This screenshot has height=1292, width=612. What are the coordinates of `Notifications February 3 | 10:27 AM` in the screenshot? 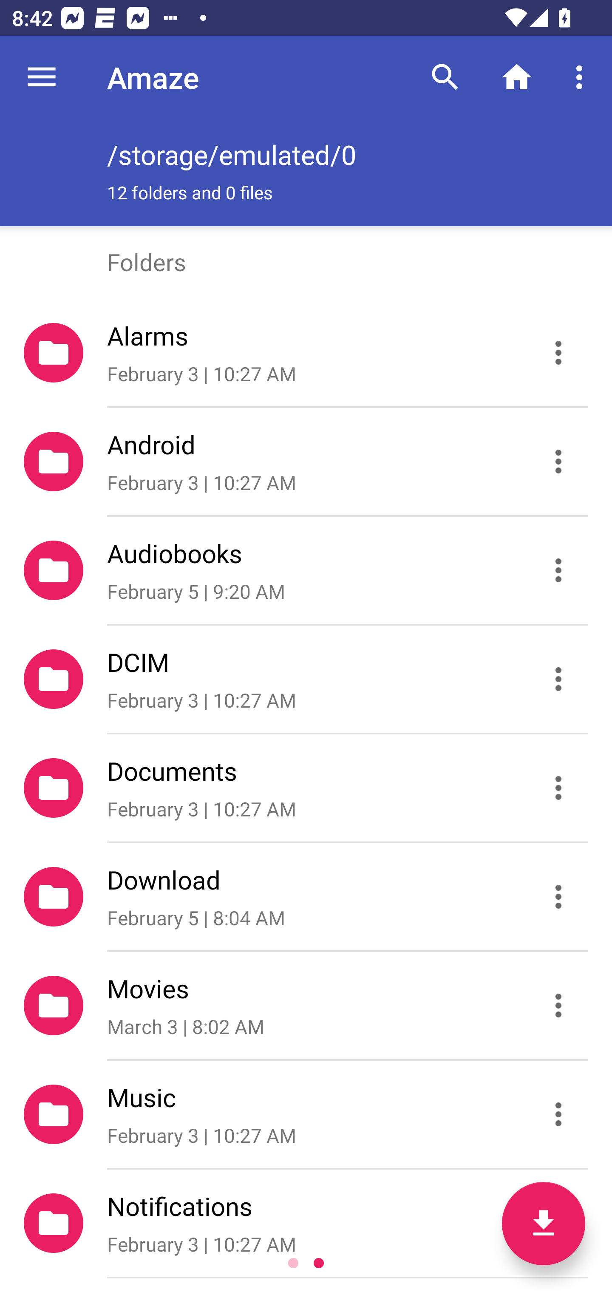 It's located at (306, 1223).